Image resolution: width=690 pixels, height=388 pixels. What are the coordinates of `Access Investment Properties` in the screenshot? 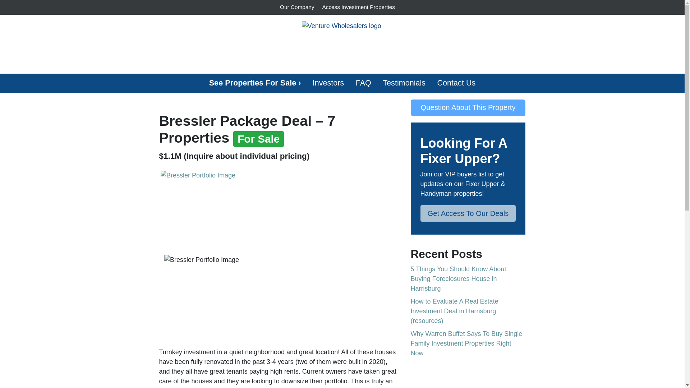 It's located at (358, 7).